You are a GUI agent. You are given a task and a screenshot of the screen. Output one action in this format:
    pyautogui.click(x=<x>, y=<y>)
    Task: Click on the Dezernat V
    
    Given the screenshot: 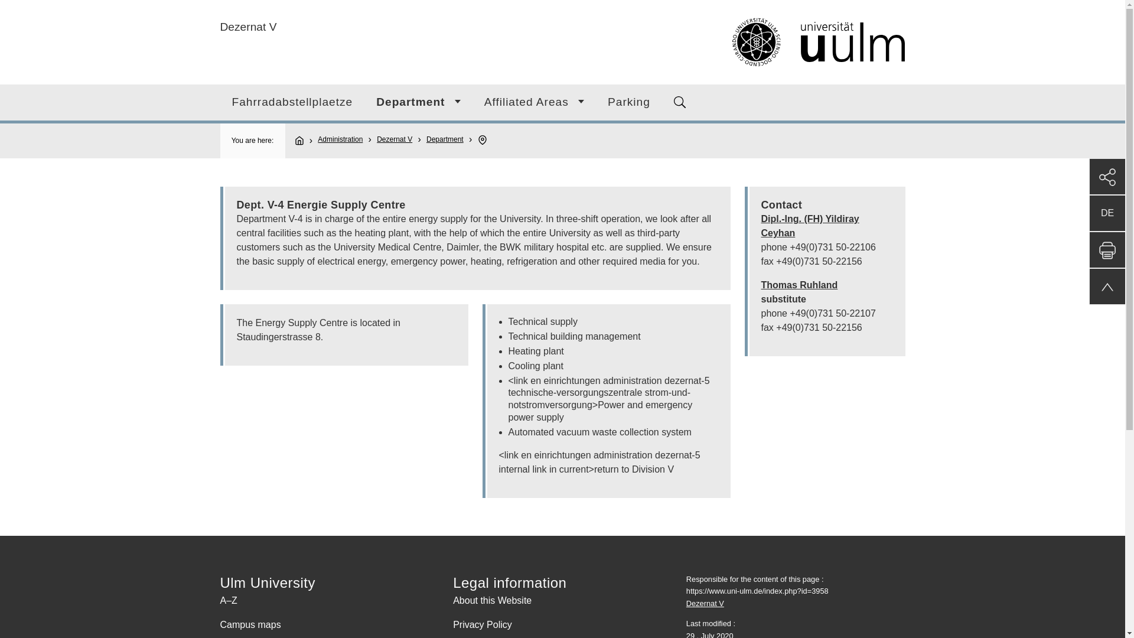 What is the action you would take?
    pyautogui.click(x=248, y=27)
    